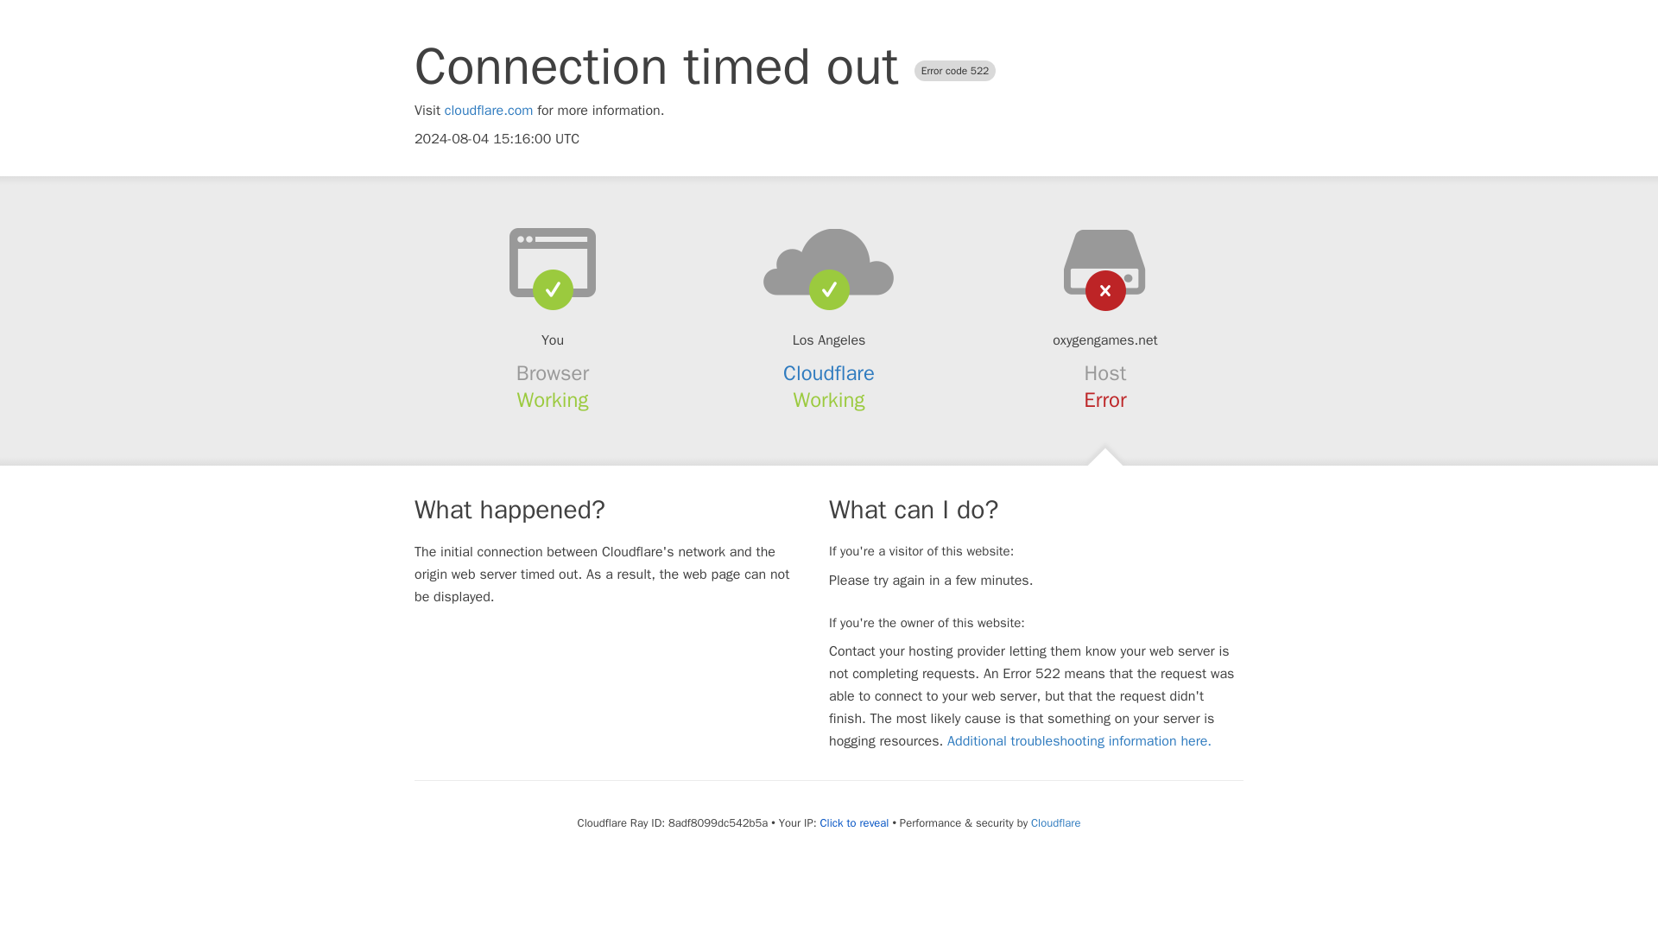 The image size is (1658, 933). I want to click on Cloudflare, so click(829, 373).